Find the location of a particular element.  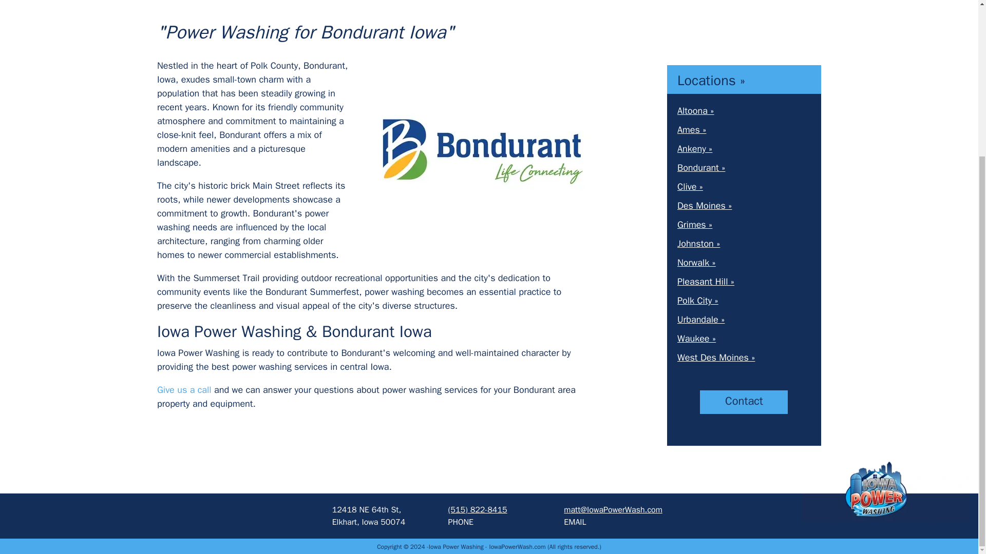

Ames Pressure Washing and Cleaning Solutions is located at coordinates (691, 129).